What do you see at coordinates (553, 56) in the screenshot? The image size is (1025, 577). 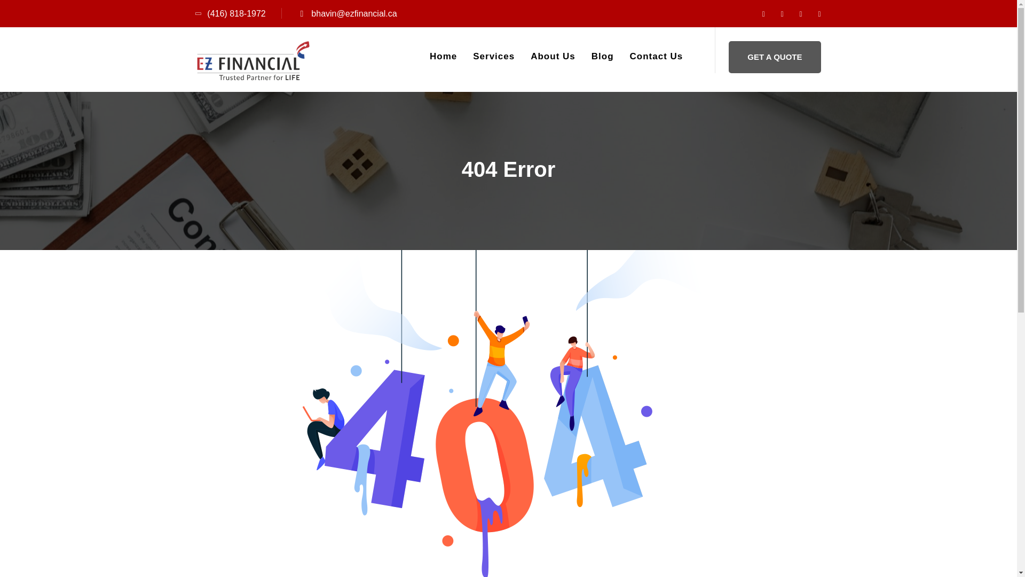 I see `About Us` at bounding box center [553, 56].